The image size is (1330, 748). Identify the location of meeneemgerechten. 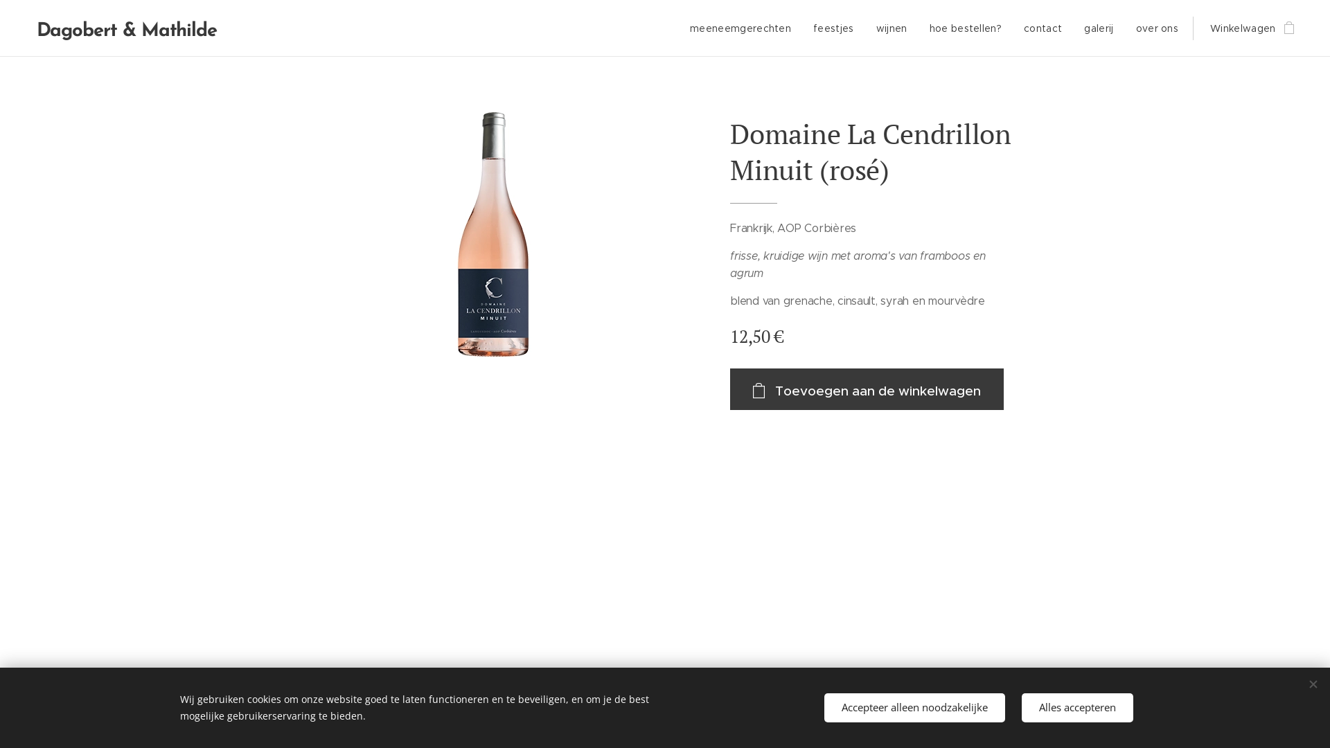
(744, 28).